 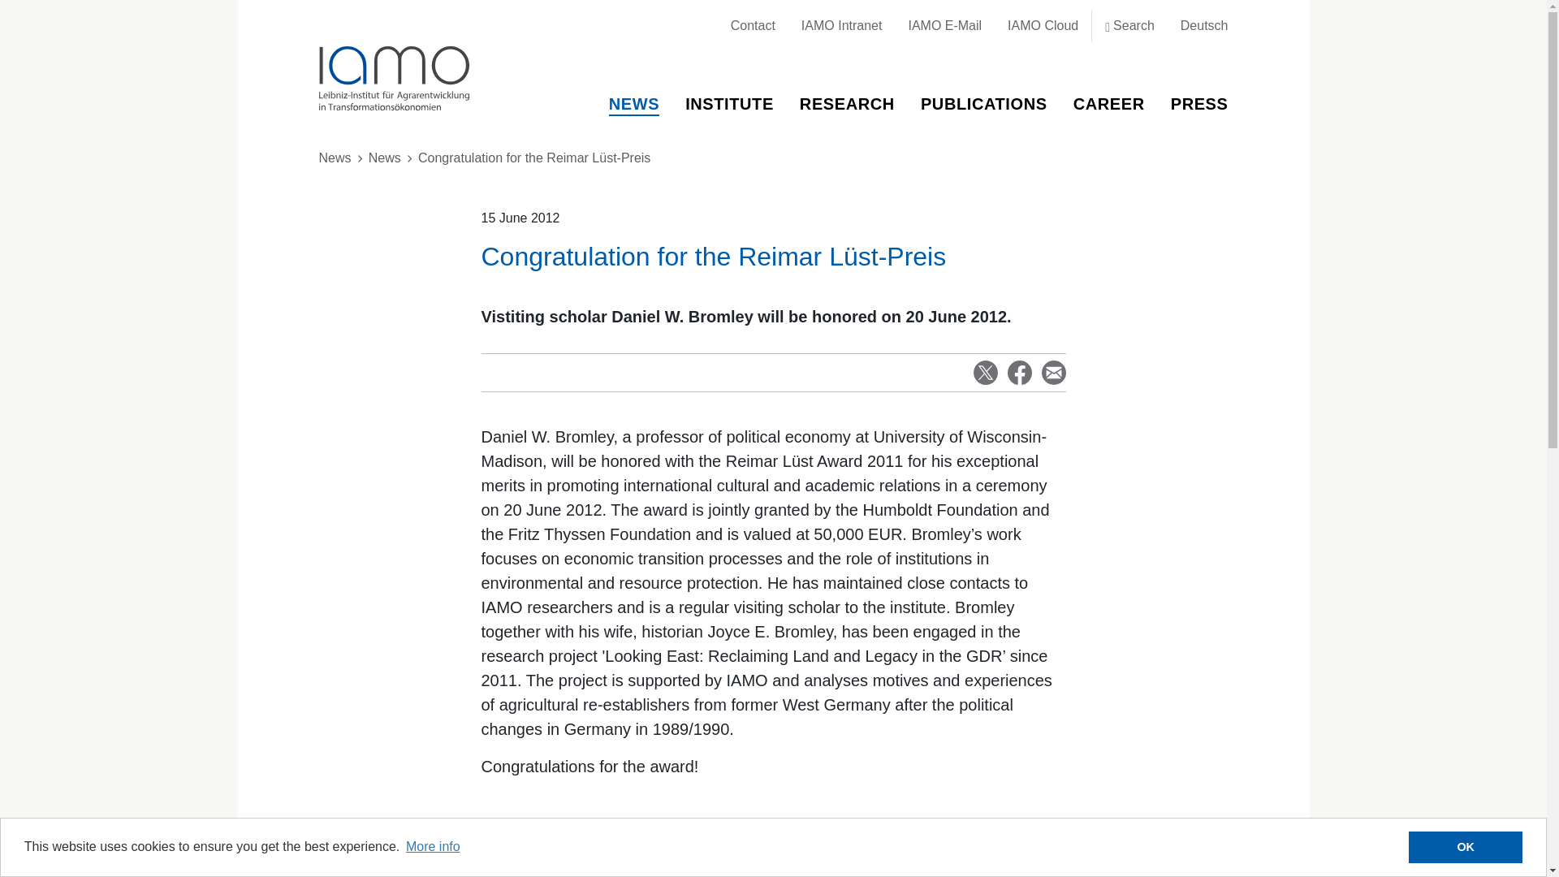 I want to click on More info, so click(x=434, y=847).